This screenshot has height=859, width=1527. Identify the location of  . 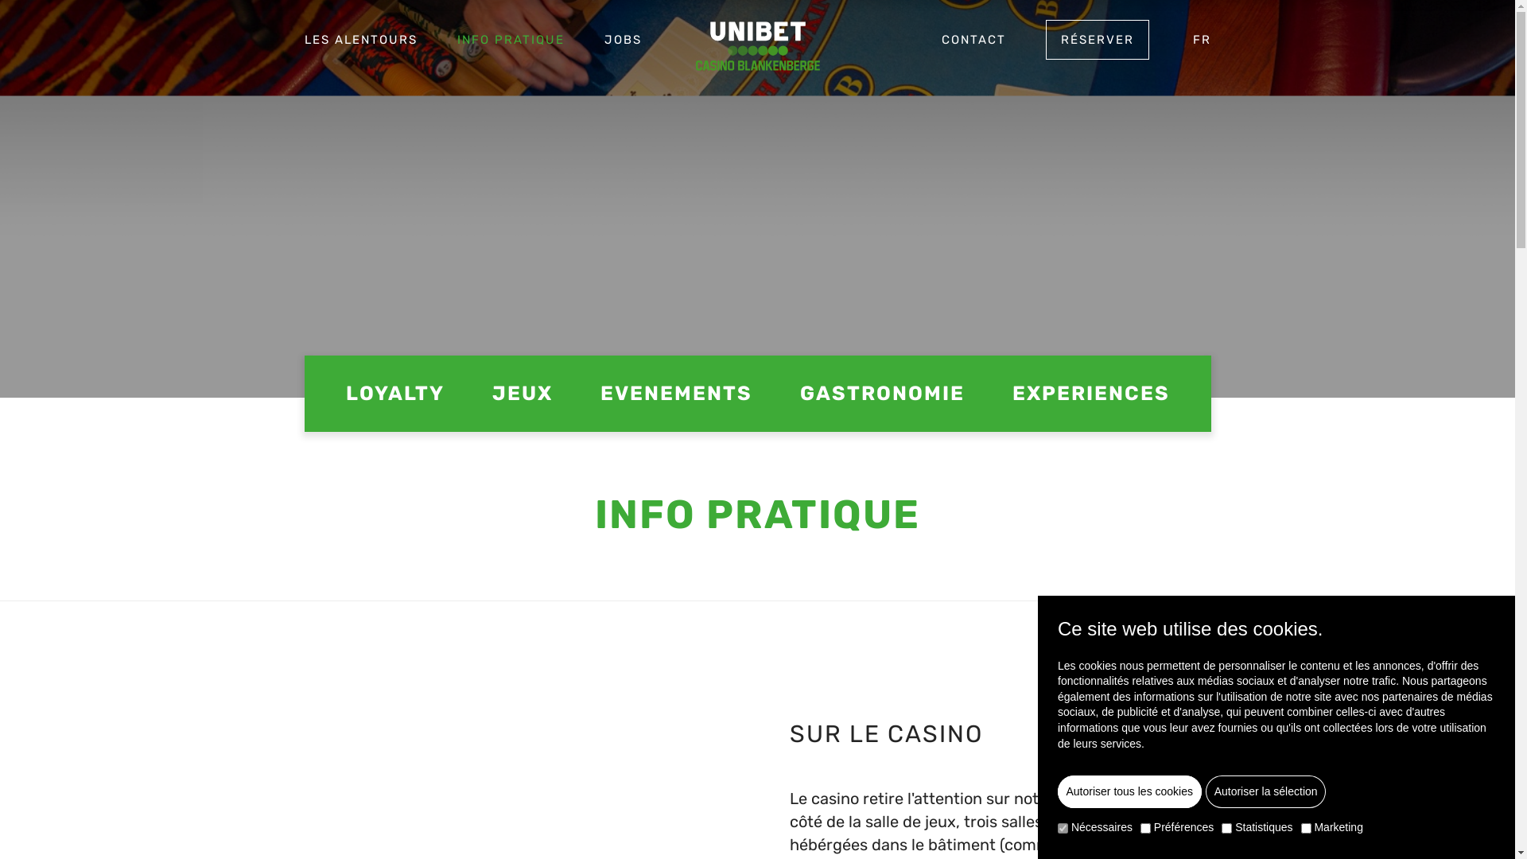
(757, 46).